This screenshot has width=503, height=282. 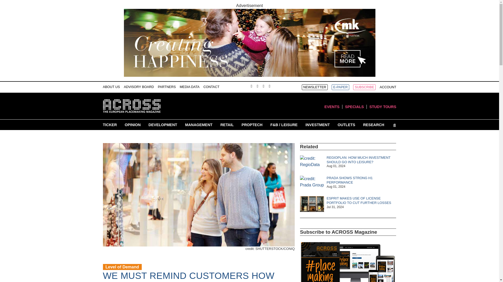 I want to click on PARTNERS, so click(x=167, y=87).